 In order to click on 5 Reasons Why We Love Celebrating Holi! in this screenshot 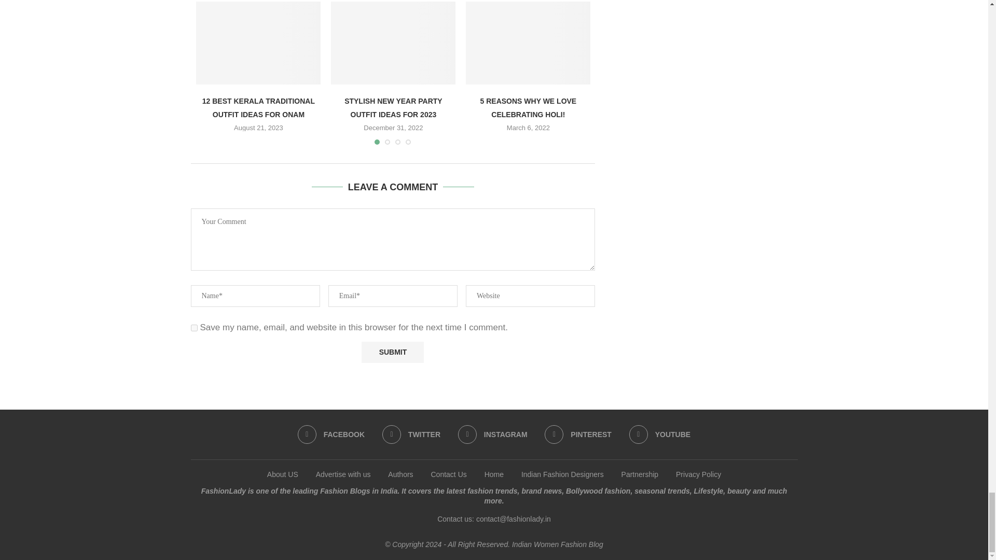, I will do `click(528, 43)`.